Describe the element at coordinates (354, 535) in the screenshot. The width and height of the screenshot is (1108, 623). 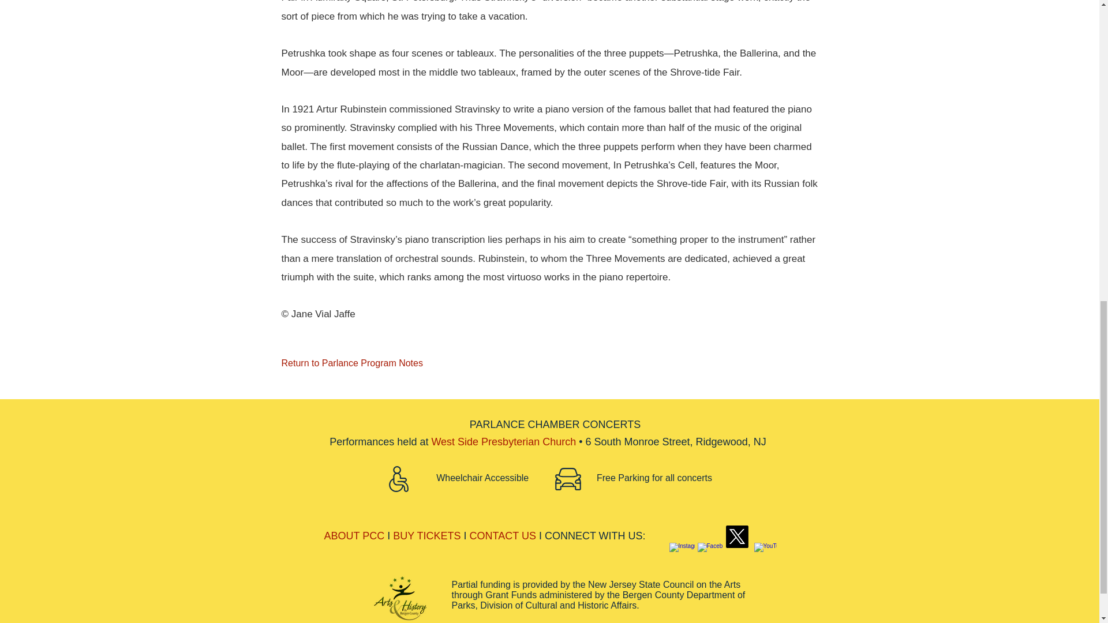
I see `ABOUT PCC` at that location.